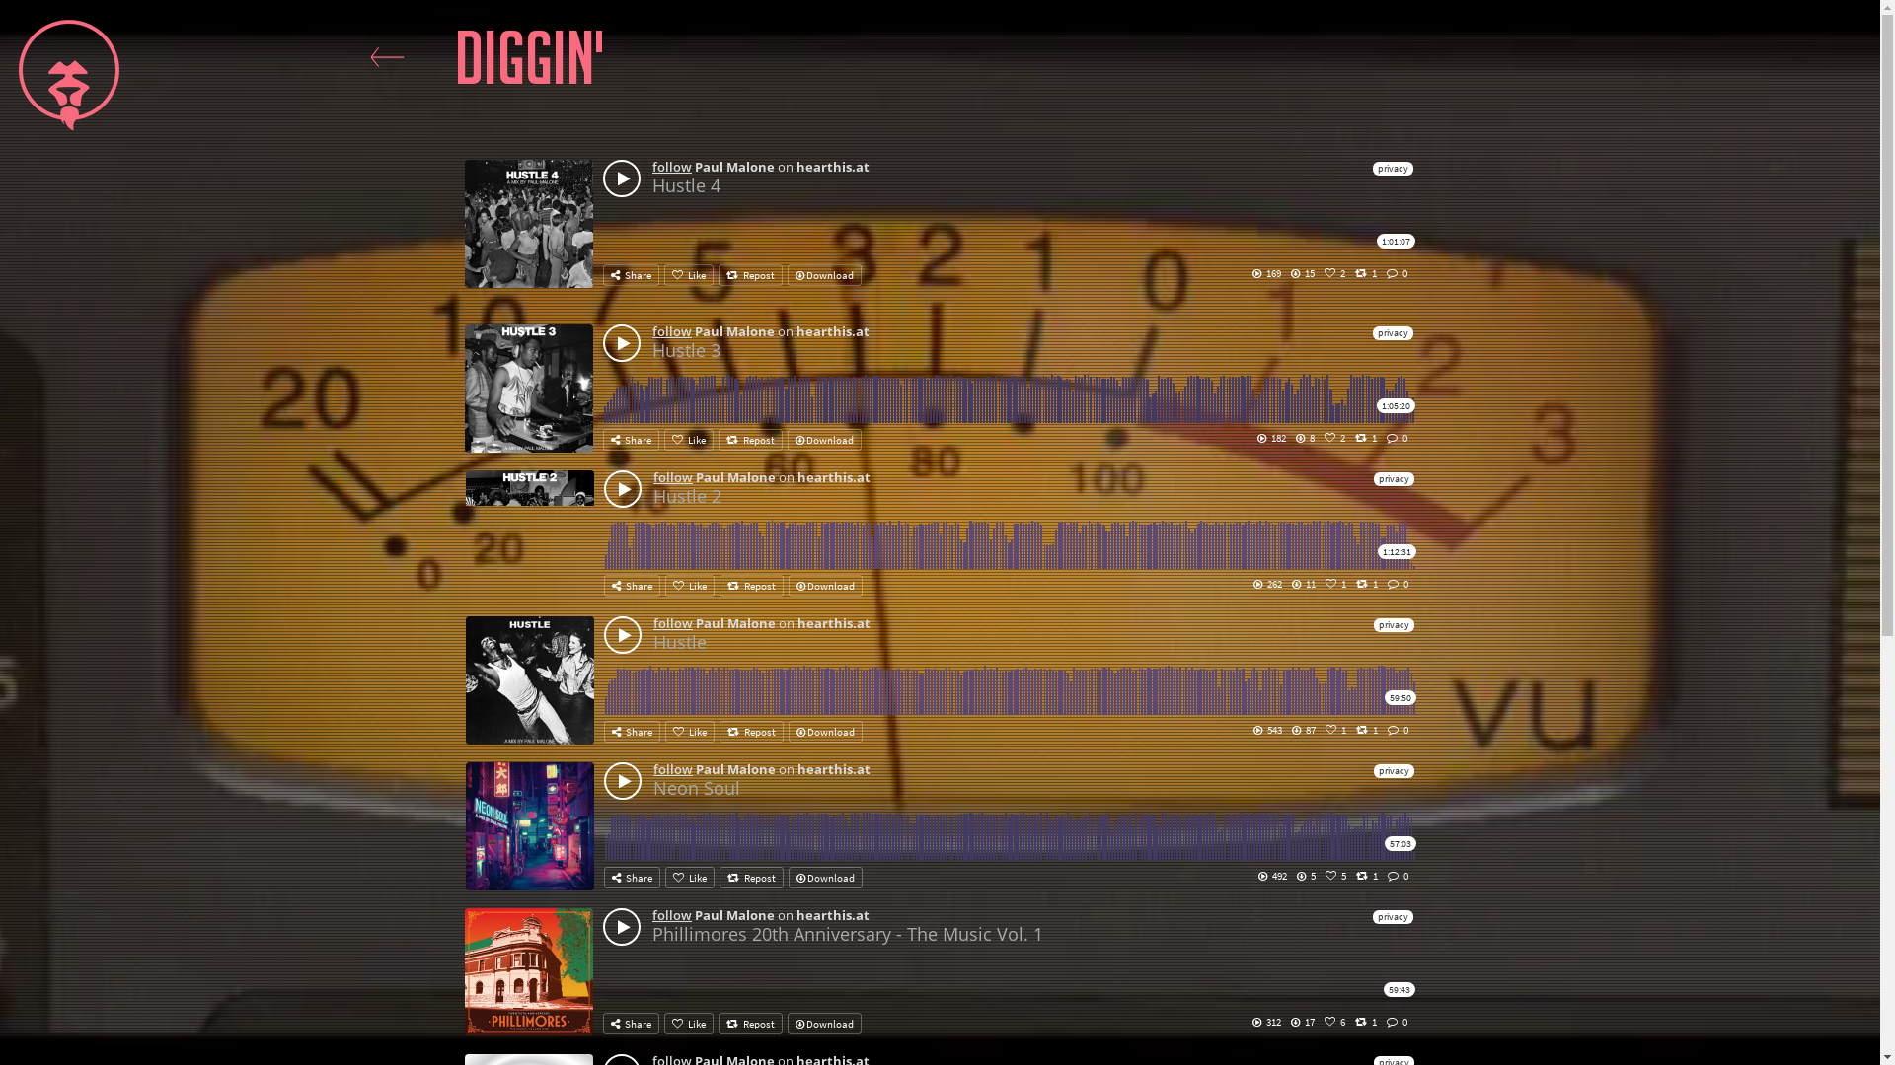 Image resolution: width=1895 pixels, height=1065 pixels. I want to click on Embedded Content, so click(942, 535).